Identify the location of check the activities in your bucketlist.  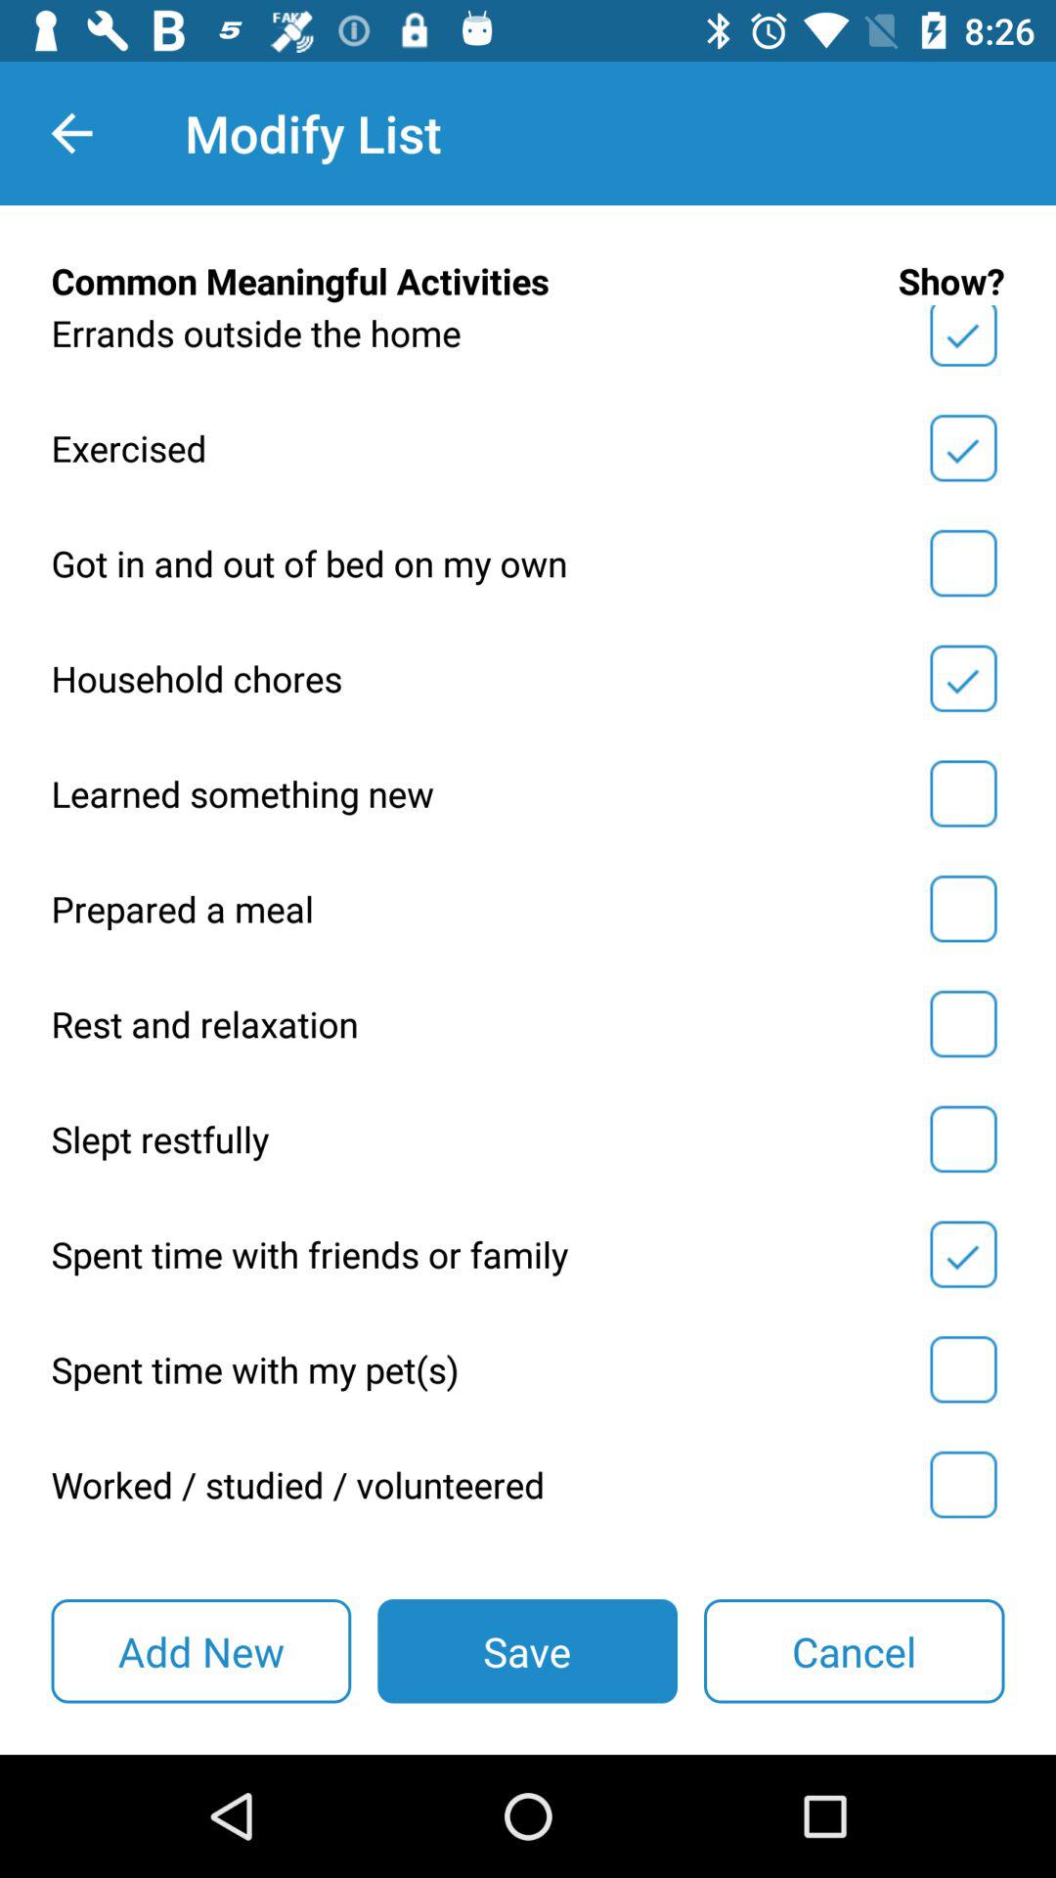
(963, 678).